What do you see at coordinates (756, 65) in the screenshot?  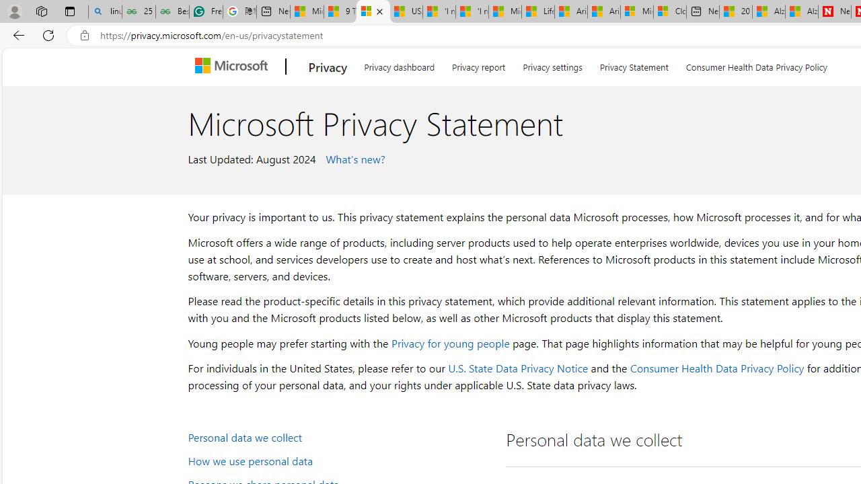 I see `Consumer Health Data Privacy Policy` at bounding box center [756, 65].